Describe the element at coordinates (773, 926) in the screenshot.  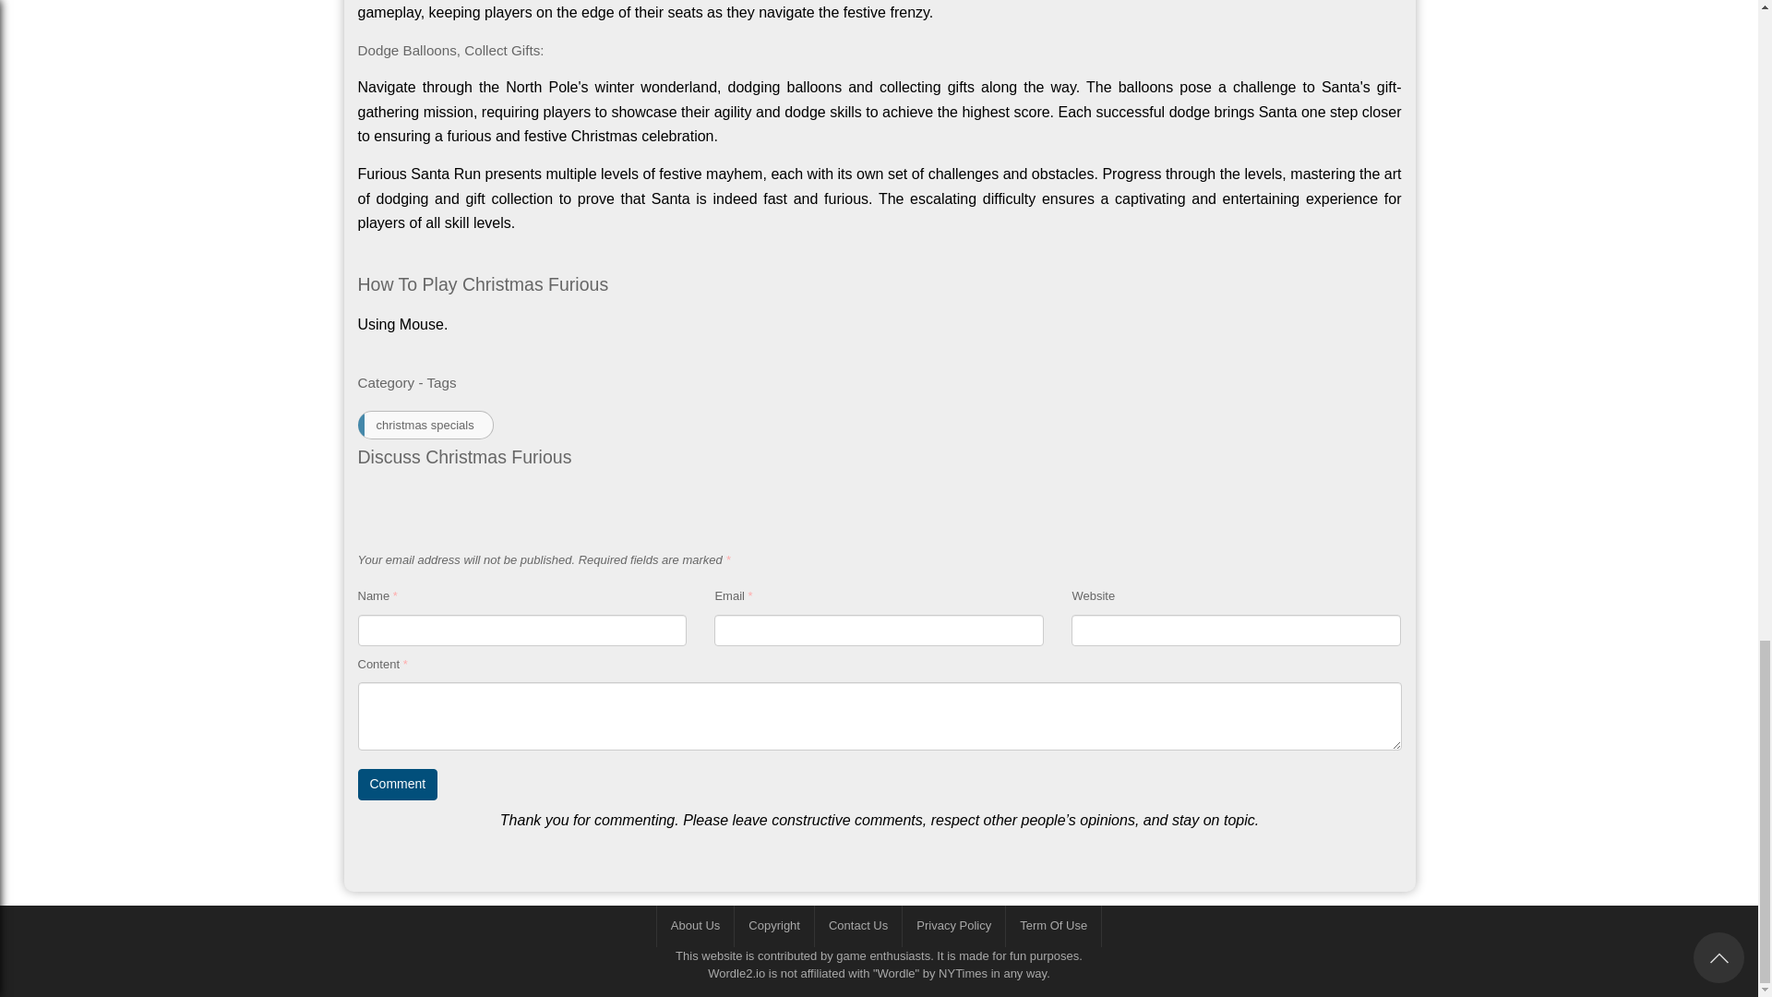
I see `Copyright` at that location.